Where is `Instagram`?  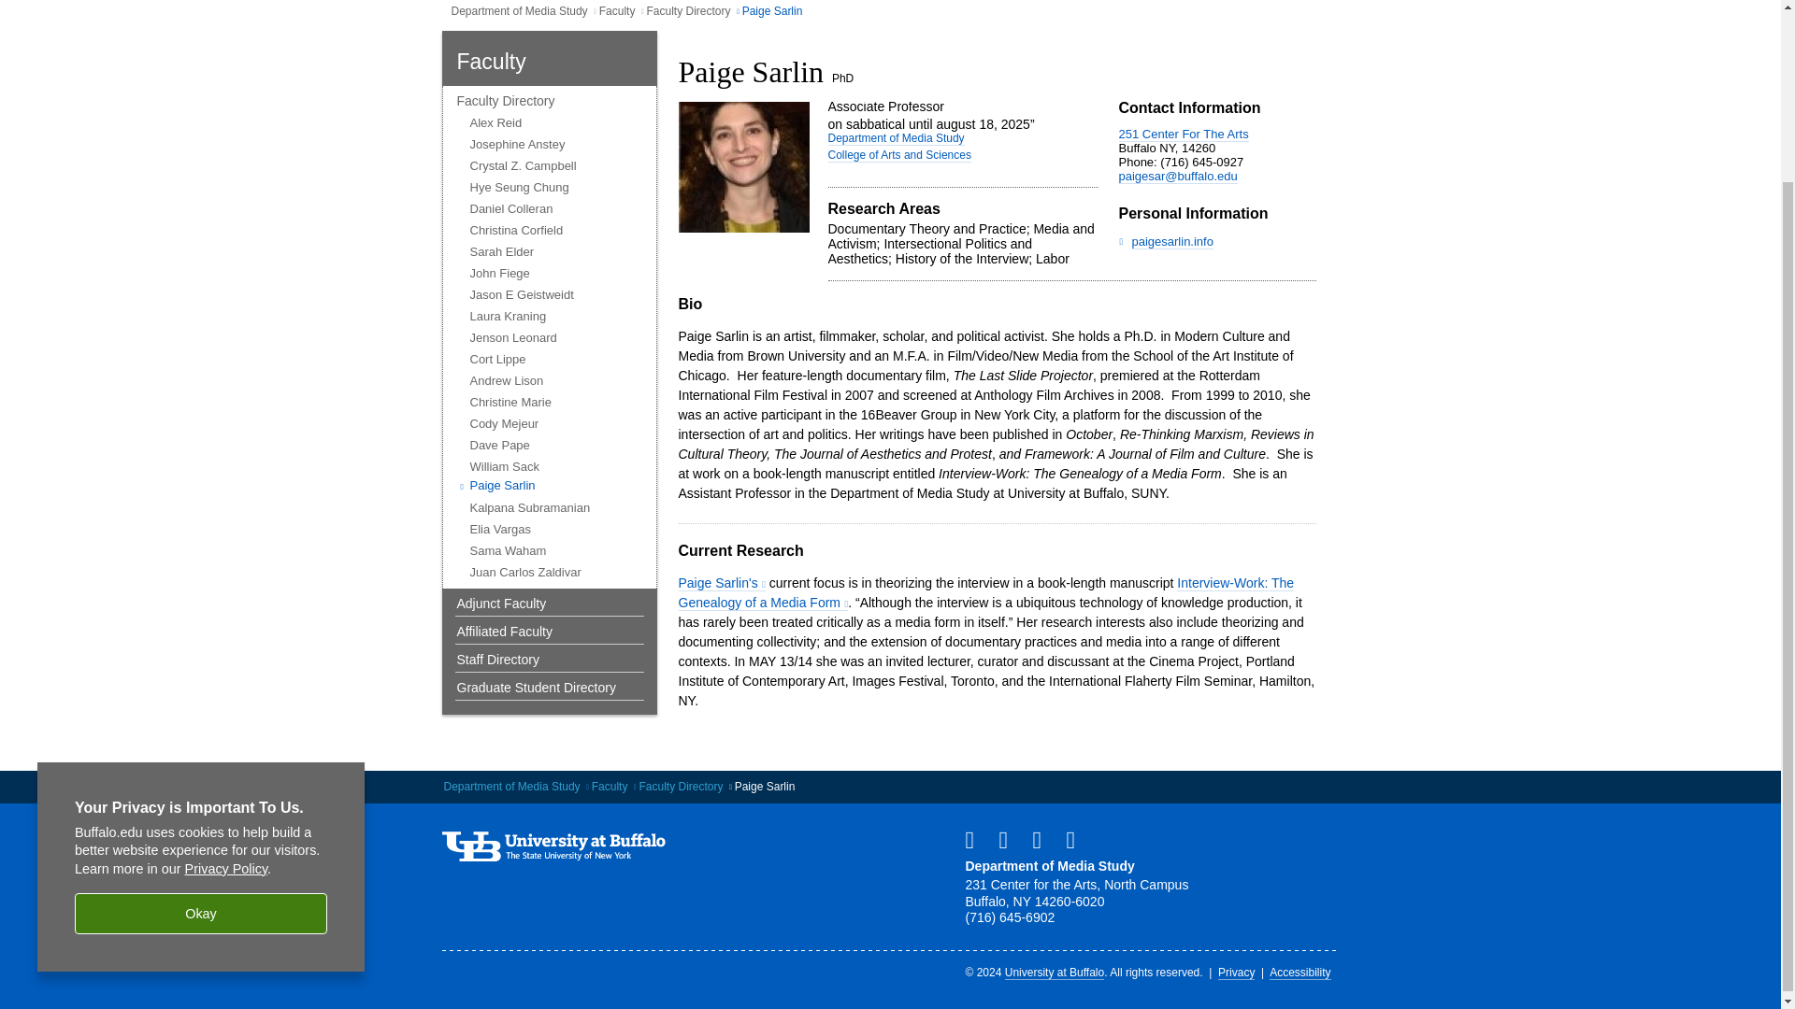
Instagram is located at coordinates (1044, 839).